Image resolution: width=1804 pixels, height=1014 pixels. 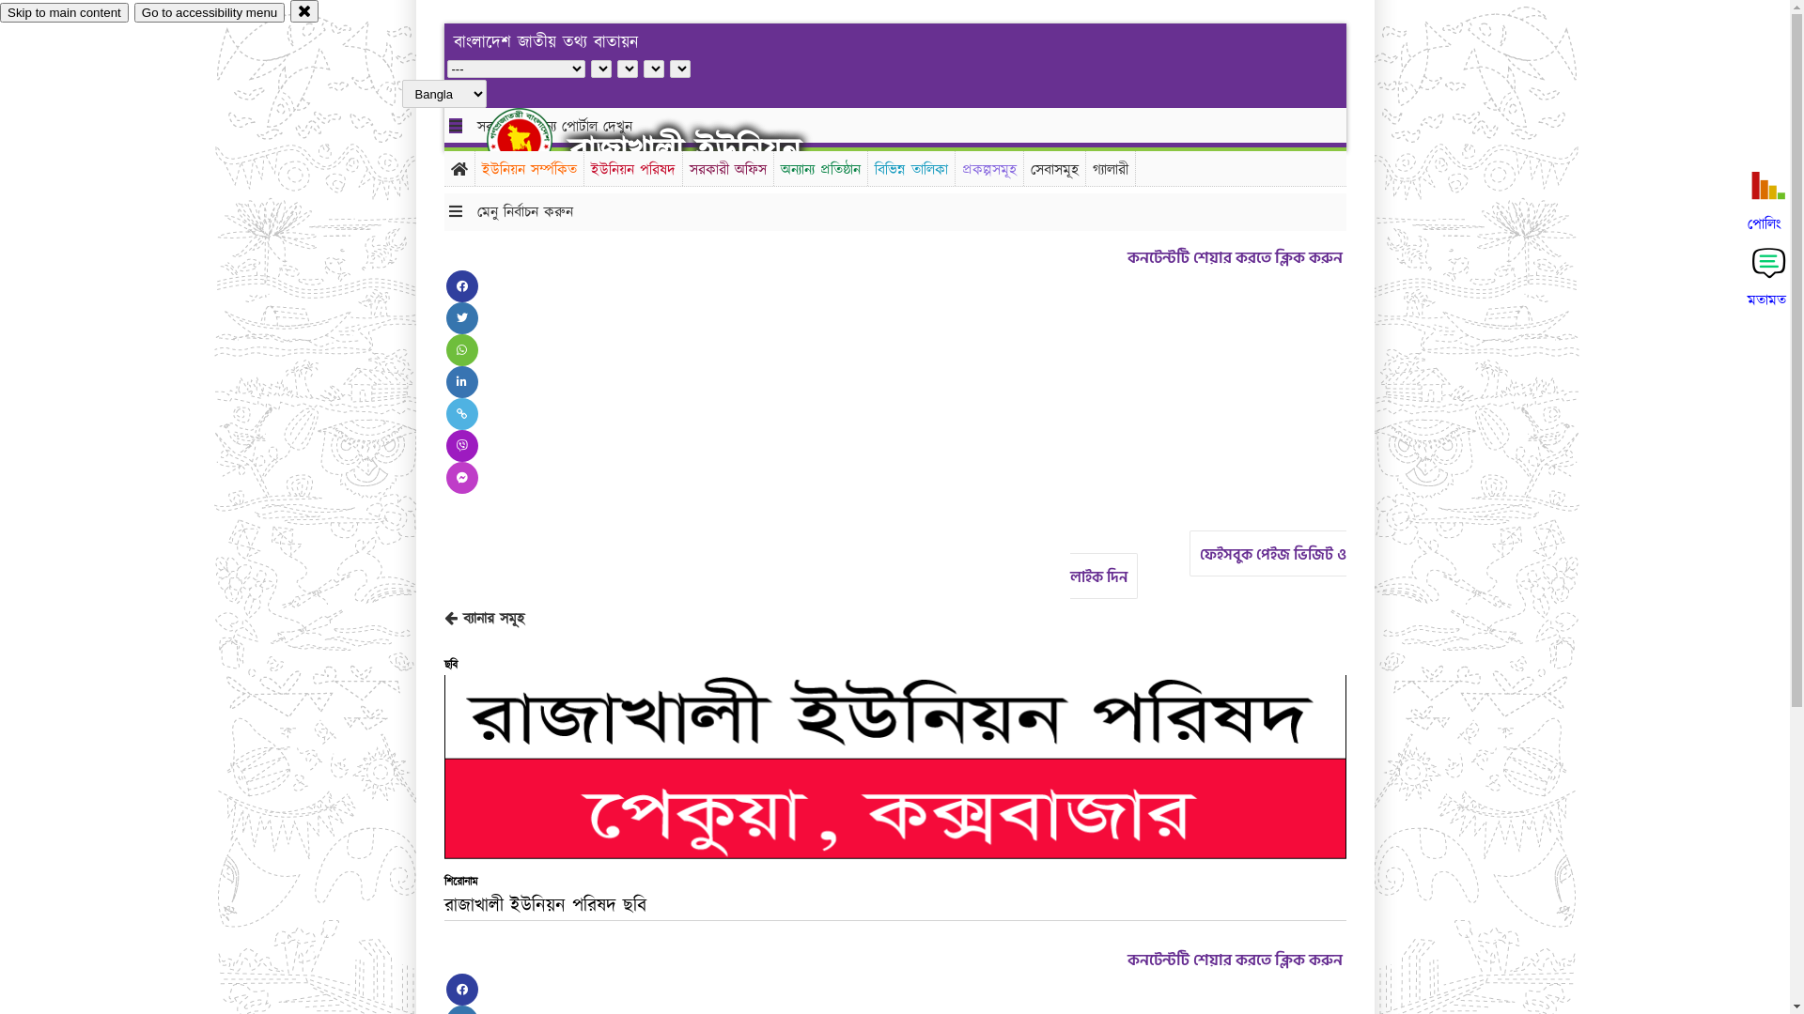 I want to click on 
                
            , so click(x=536, y=140).